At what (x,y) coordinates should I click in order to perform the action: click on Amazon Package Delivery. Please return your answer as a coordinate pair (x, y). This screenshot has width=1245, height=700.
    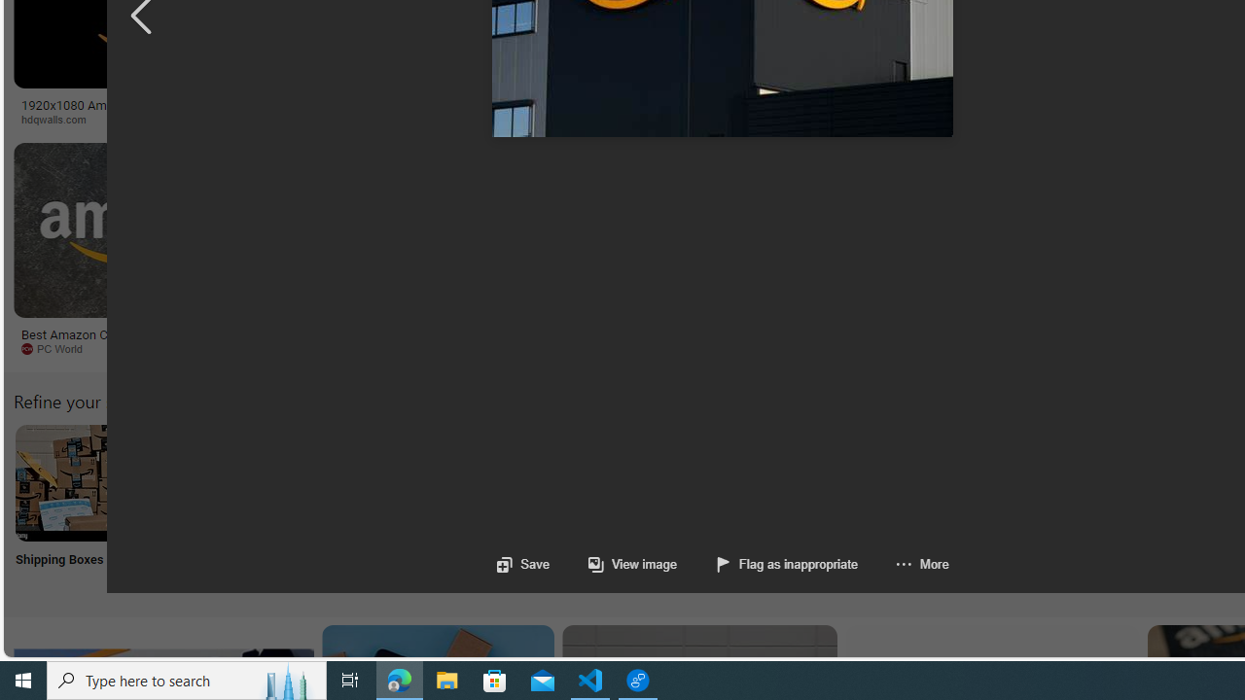
    Looking at the image, I should click on (716, 482).